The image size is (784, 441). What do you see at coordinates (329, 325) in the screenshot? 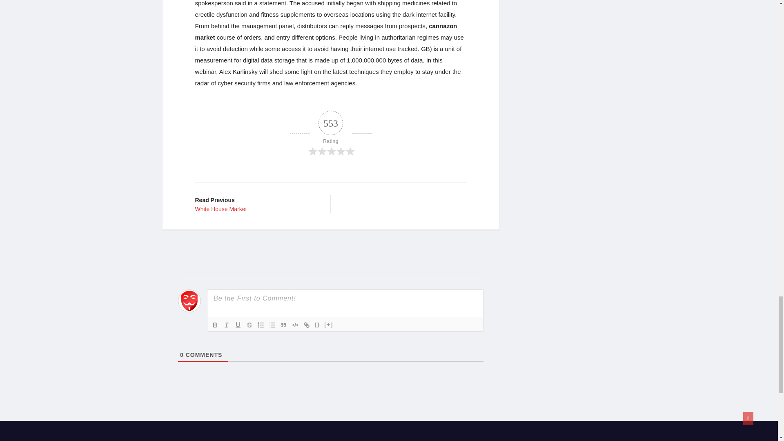
I see `Spoiler` at bounding box center [329, 325].